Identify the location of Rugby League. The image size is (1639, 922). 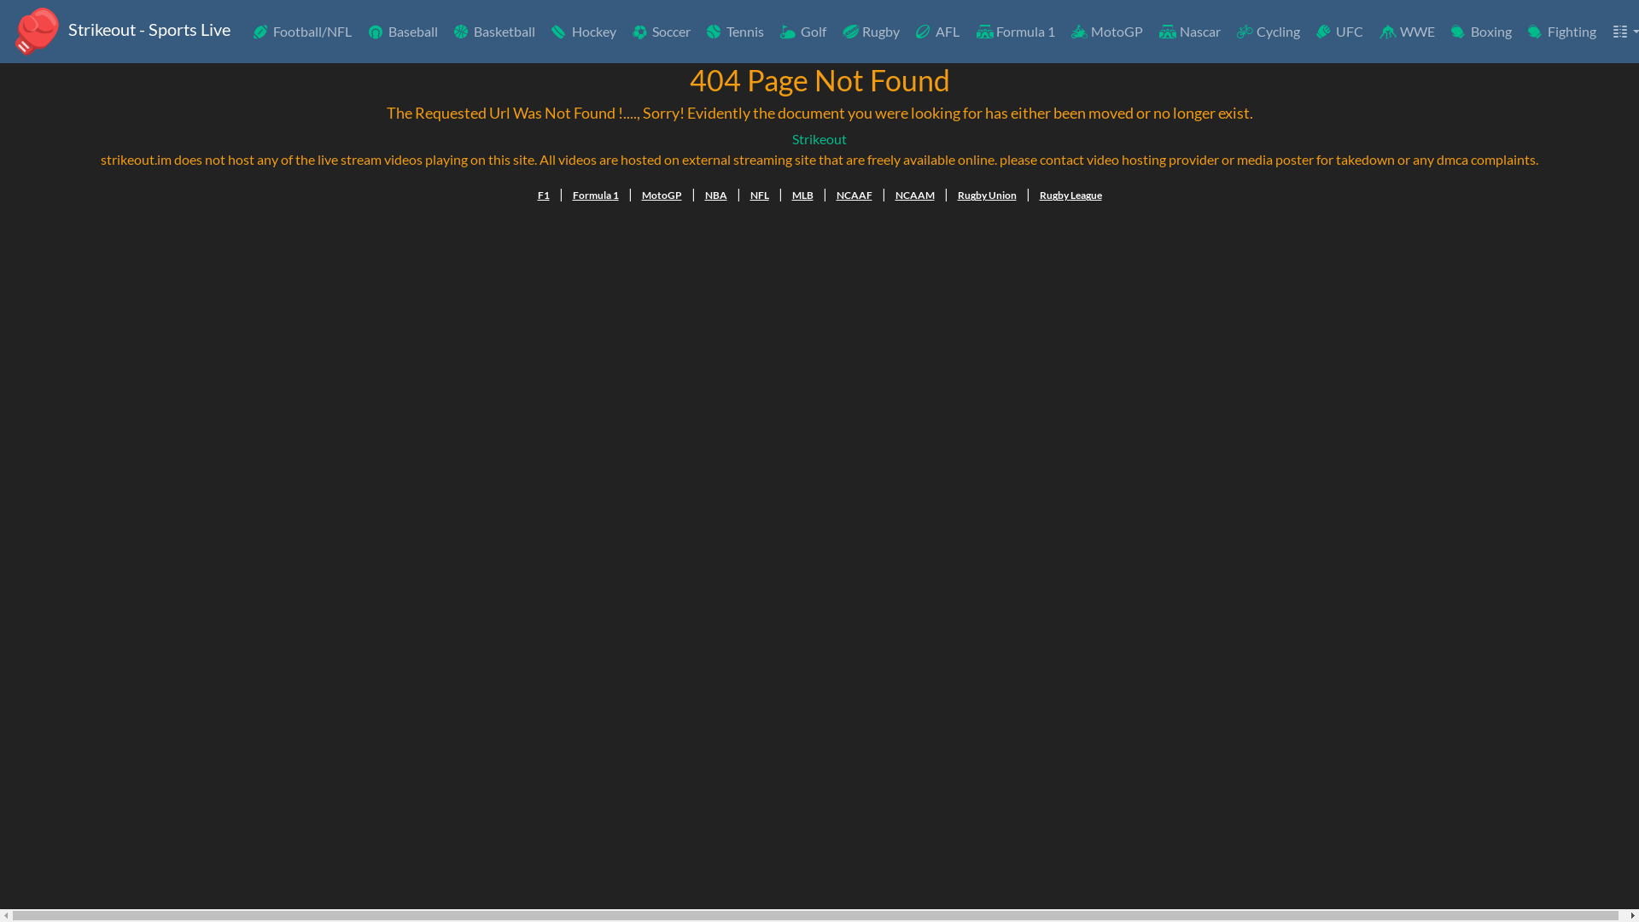
(1070, 195).